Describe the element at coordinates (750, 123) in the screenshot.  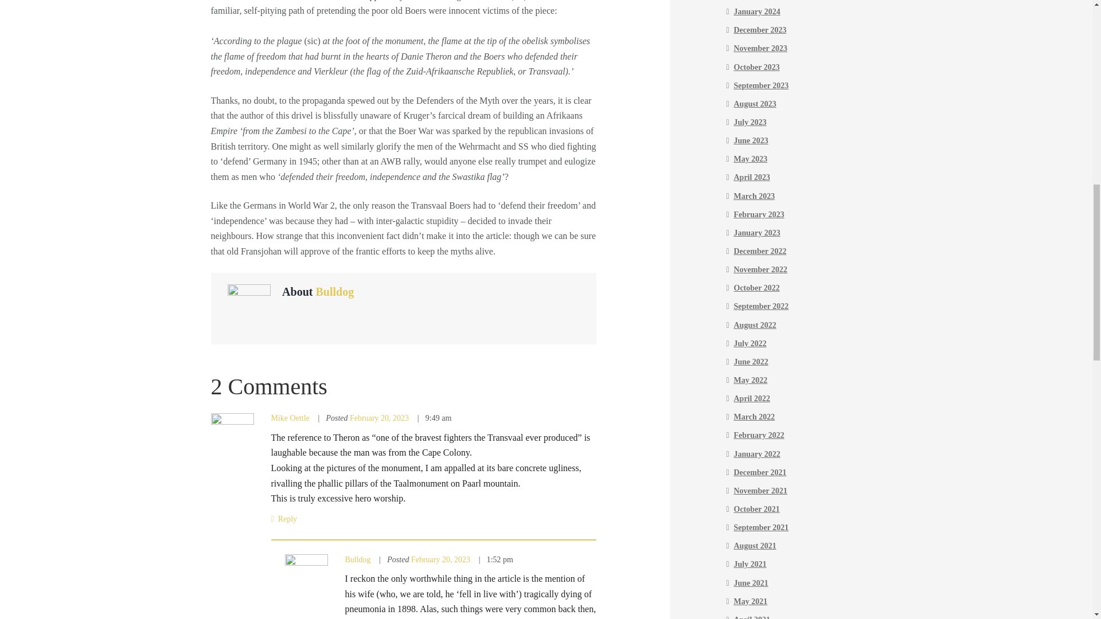
I see `July 2023` at that location.